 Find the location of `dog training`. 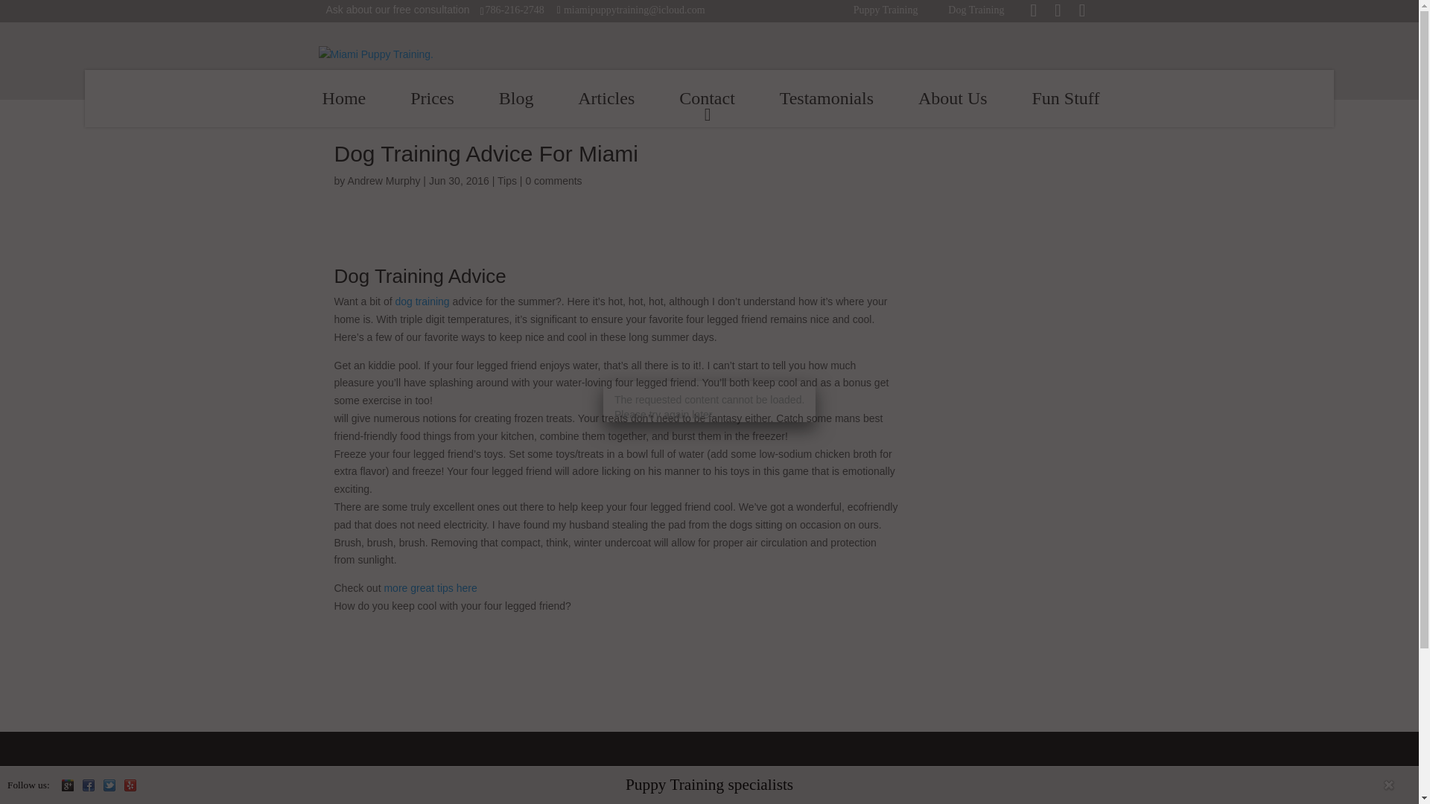

dog training is located at coordinates (422, 301).